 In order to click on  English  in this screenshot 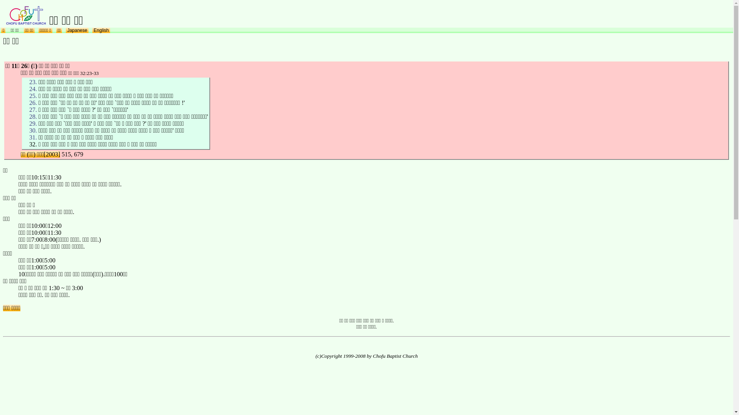, I will do `click(101, 30)`.